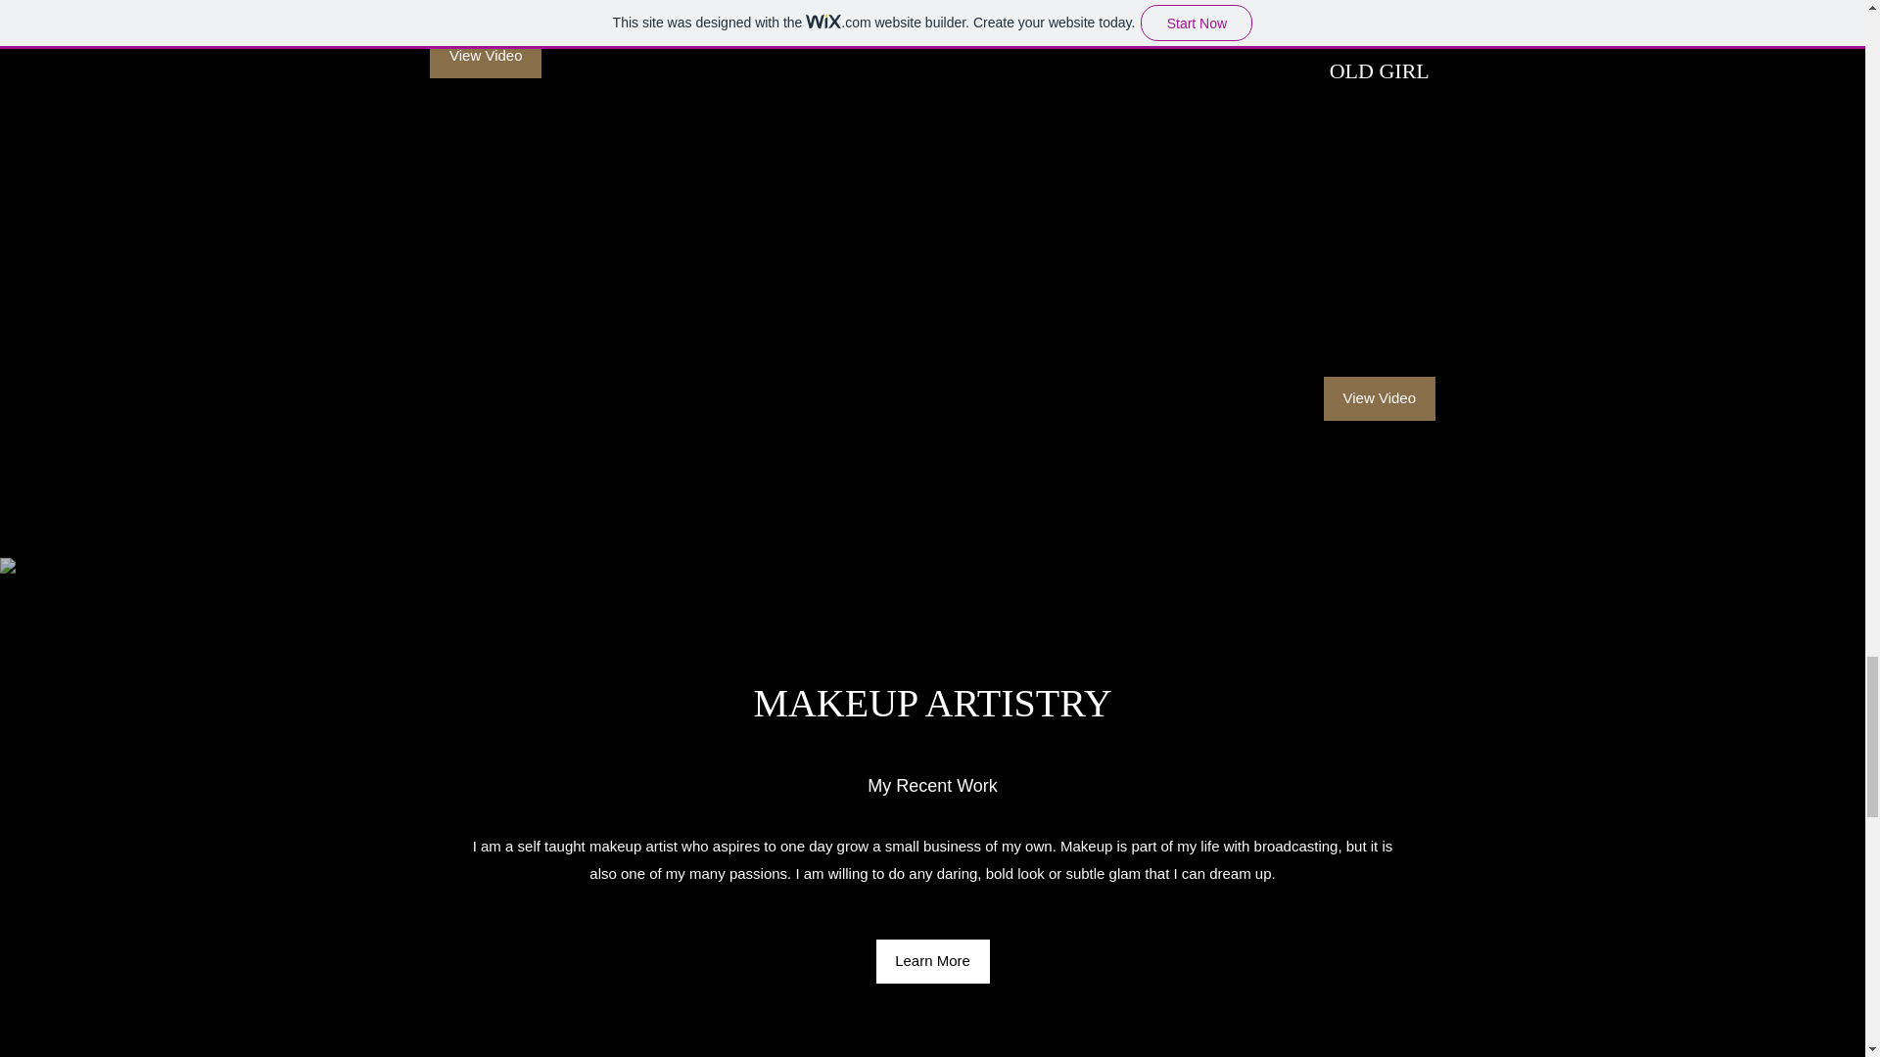  What do you see at coordinates (932, 961) in the screenshot?
I see `Learn More` at bounding box center [932, 961].